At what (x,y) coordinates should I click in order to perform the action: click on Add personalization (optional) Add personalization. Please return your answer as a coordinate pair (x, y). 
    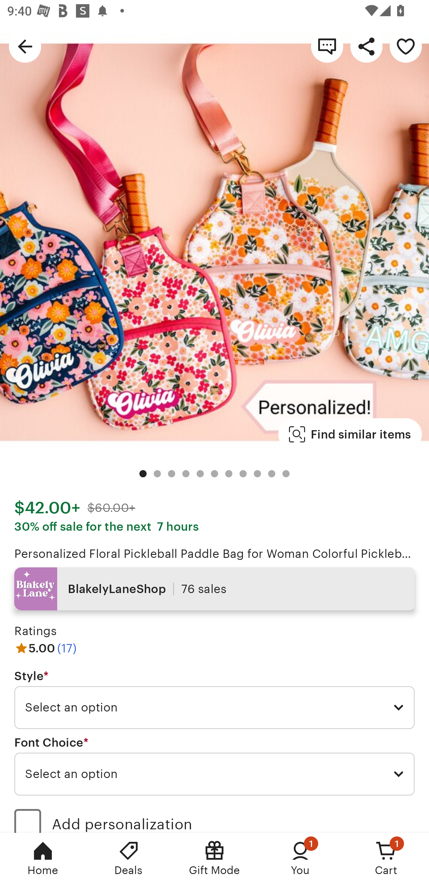
    Looking at the image, I should click on (214, 817).